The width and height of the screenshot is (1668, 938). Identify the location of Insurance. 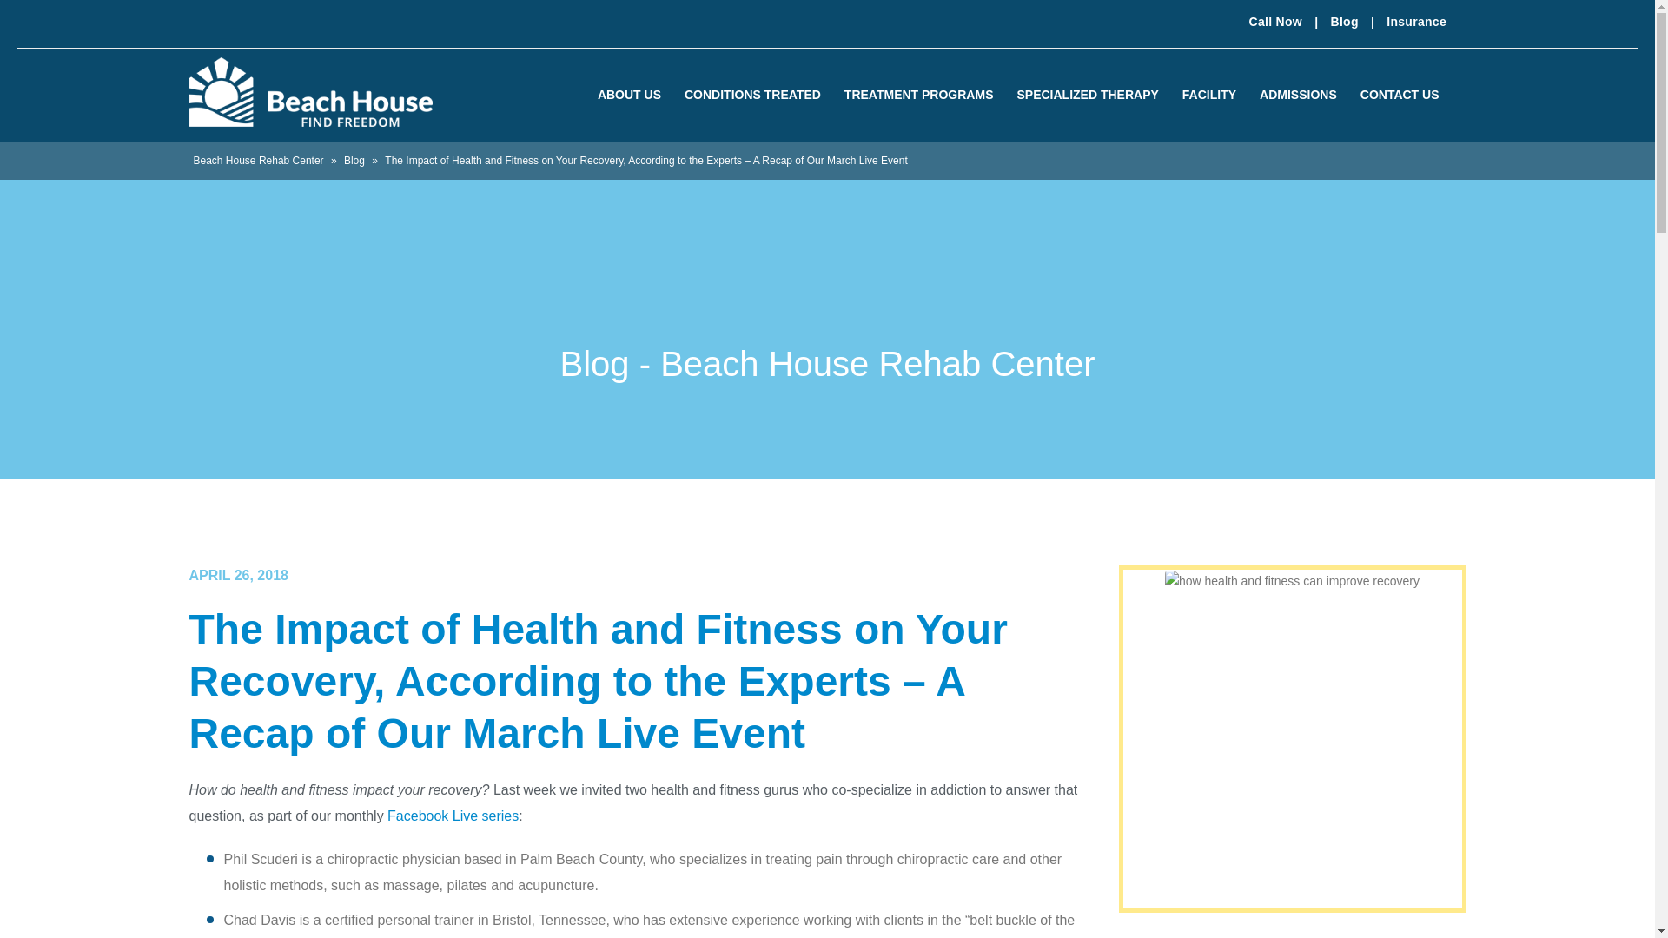
(1416, 22).